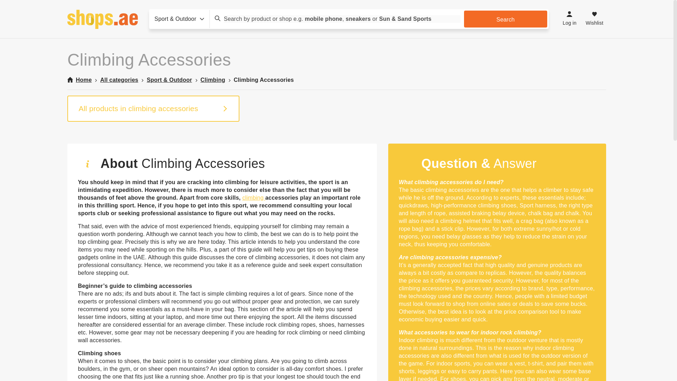 This screenshot has height=381, width=677. I want to click on climbing, so click(254, 198).